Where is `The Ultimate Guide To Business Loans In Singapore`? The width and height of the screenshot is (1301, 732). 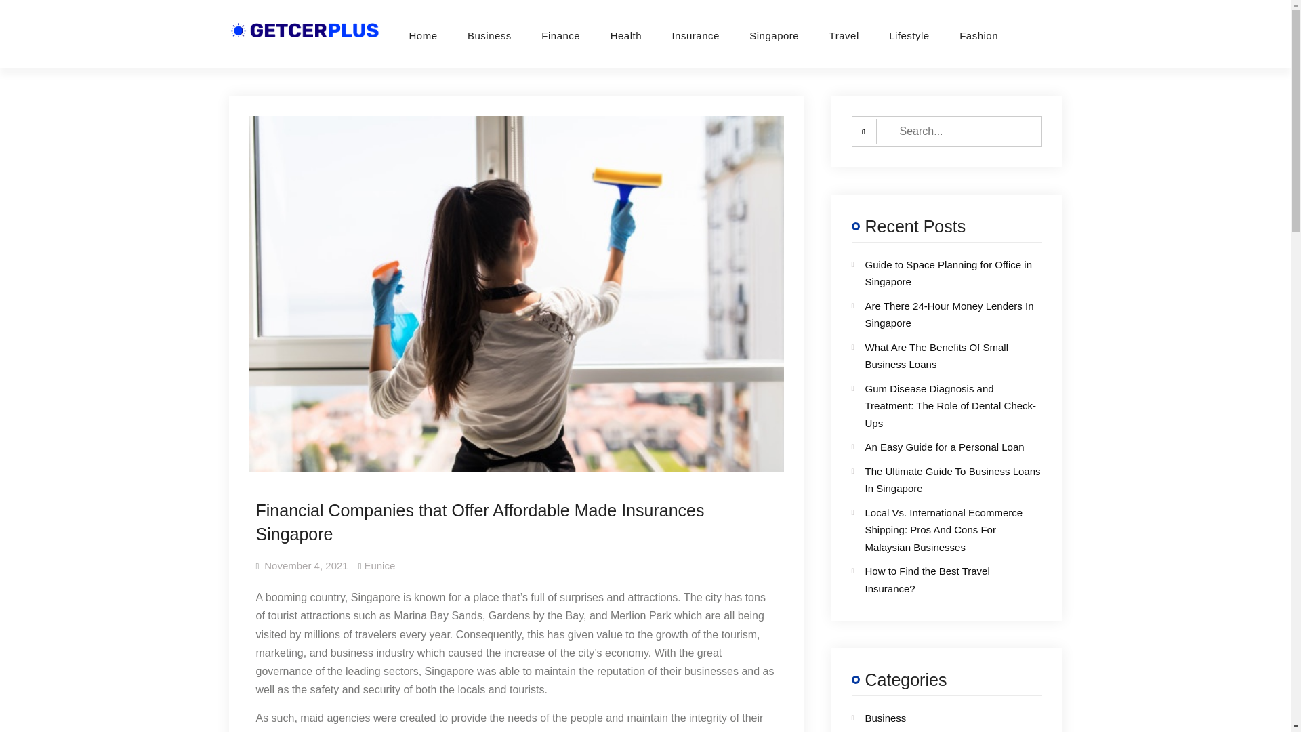
The Ultimate Guide To Business Loans In Singapore is located at coordinates (952, 479).